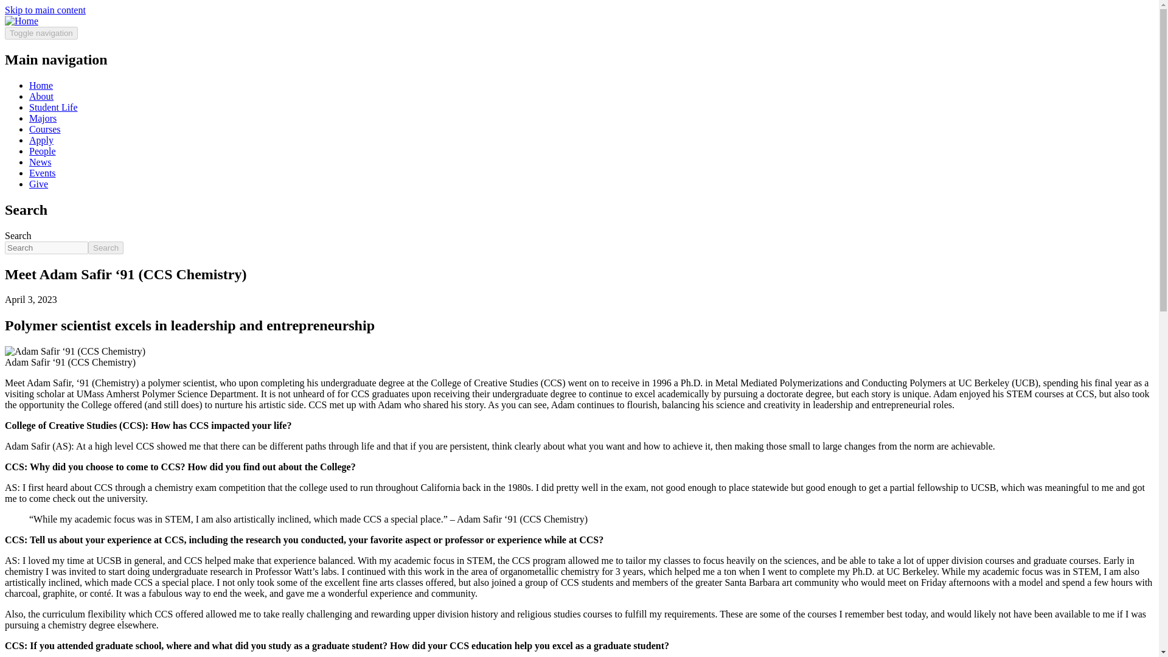  Describe the element at coordinates (38, 184) in the screenshot. I see `Give` at that location.